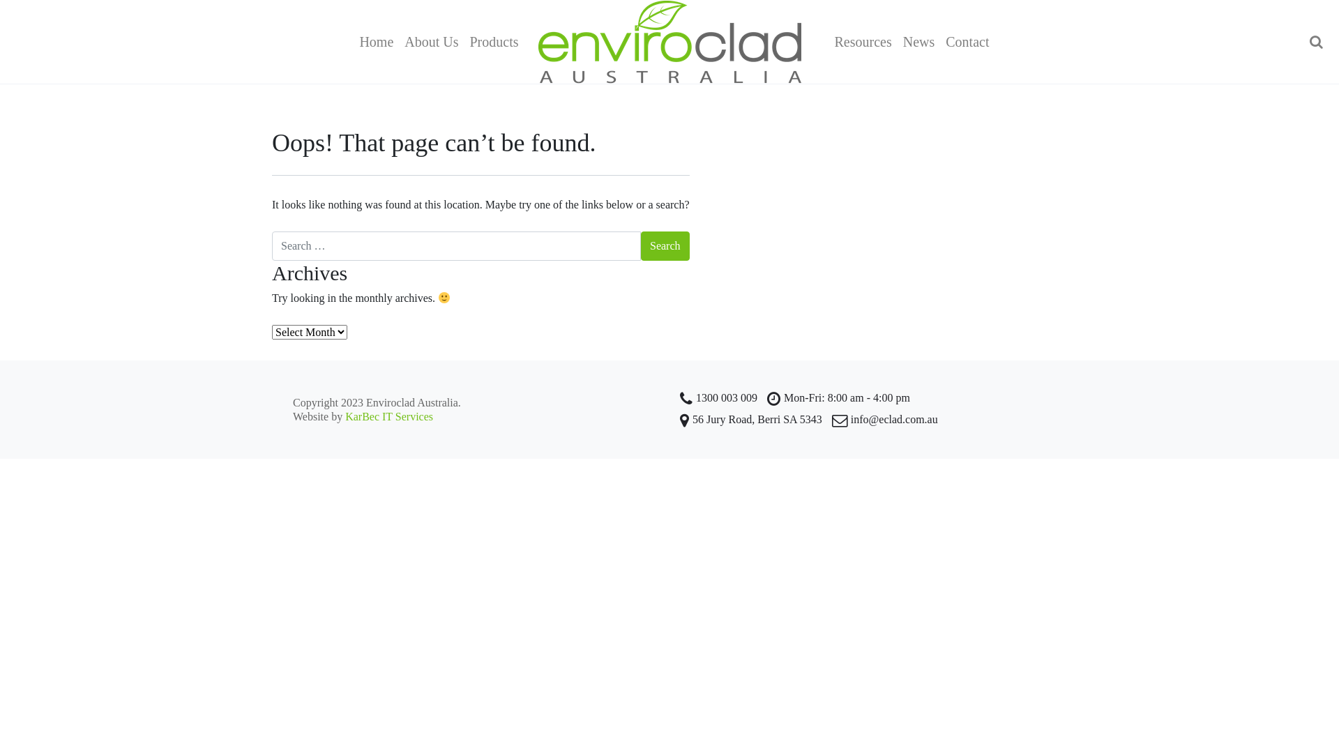 The image size is (1339, 753). Describe the element at coordinates (665, 245) in the screenshot. I see `Search` at that location.